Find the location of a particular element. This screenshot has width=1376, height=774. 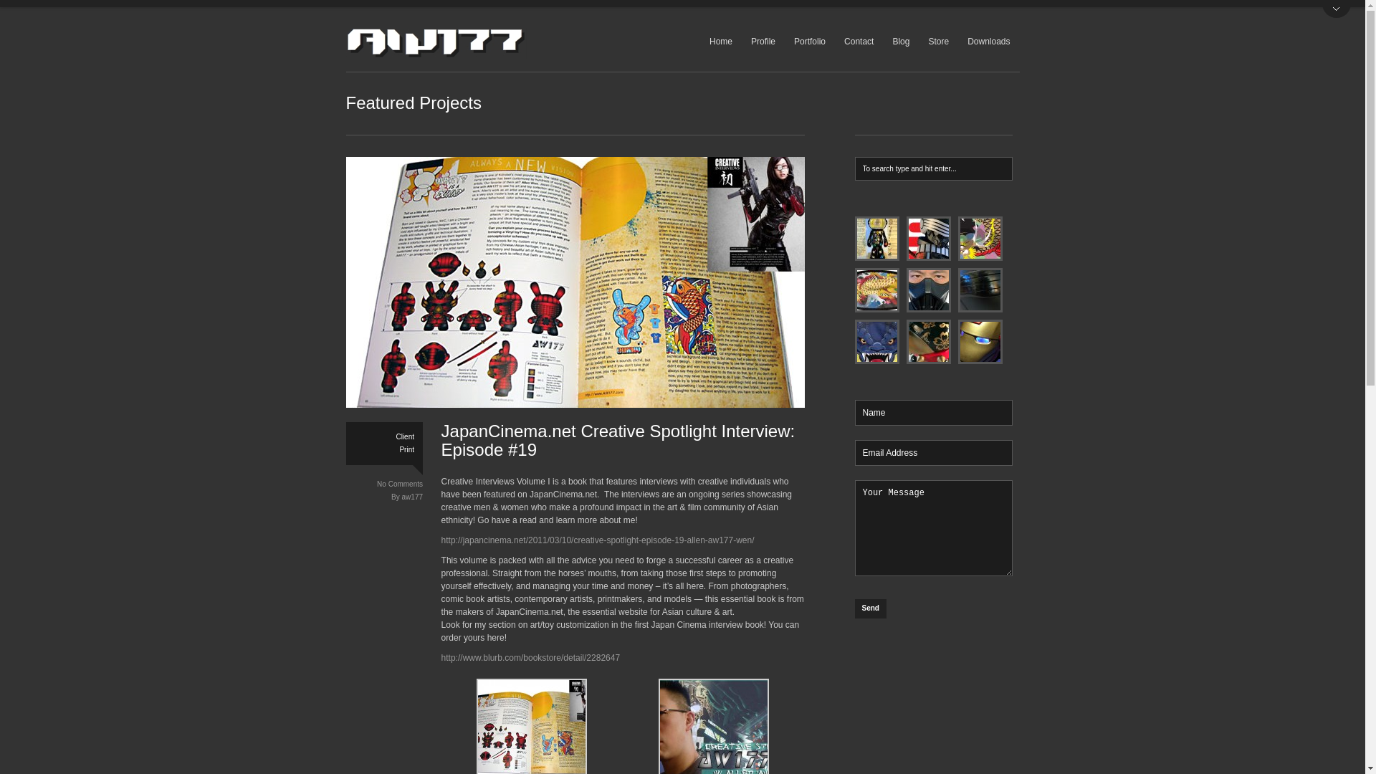

No Comments is located at coordinates (400, 484).